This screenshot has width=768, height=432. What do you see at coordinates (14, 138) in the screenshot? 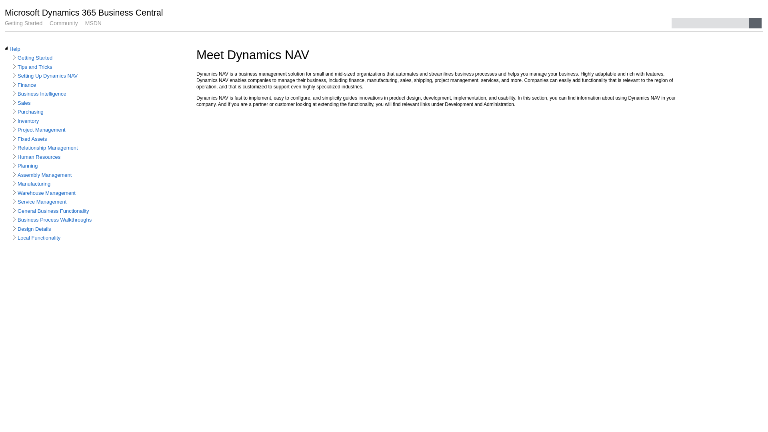
I see `Expand Fixed Assets` at bounding box center [14, 138].